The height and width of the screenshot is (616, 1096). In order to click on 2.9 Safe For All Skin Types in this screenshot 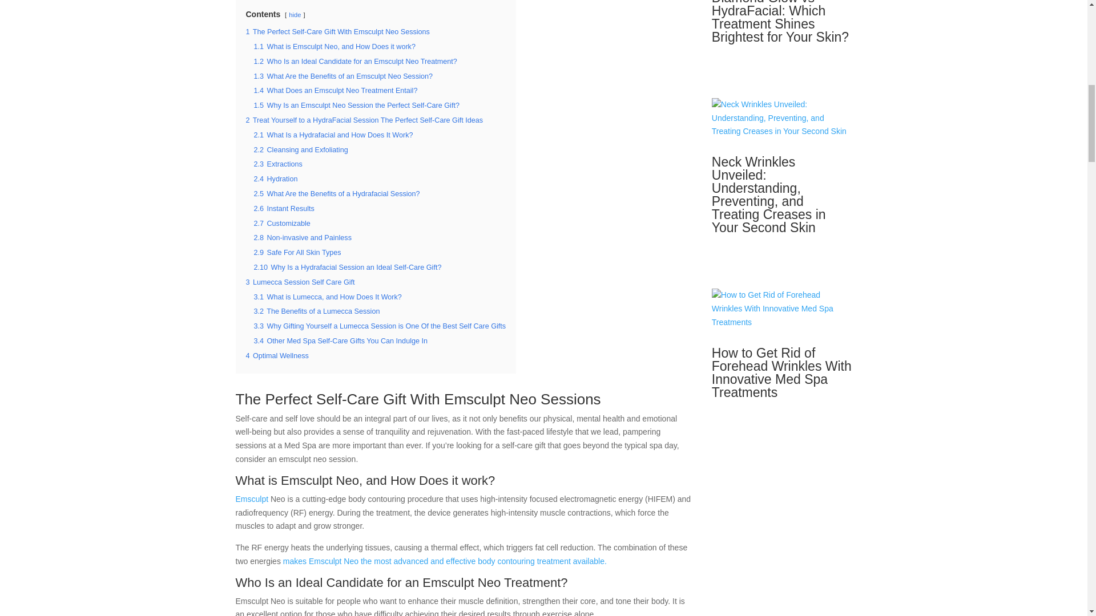, I will do `click(297, 253)`.